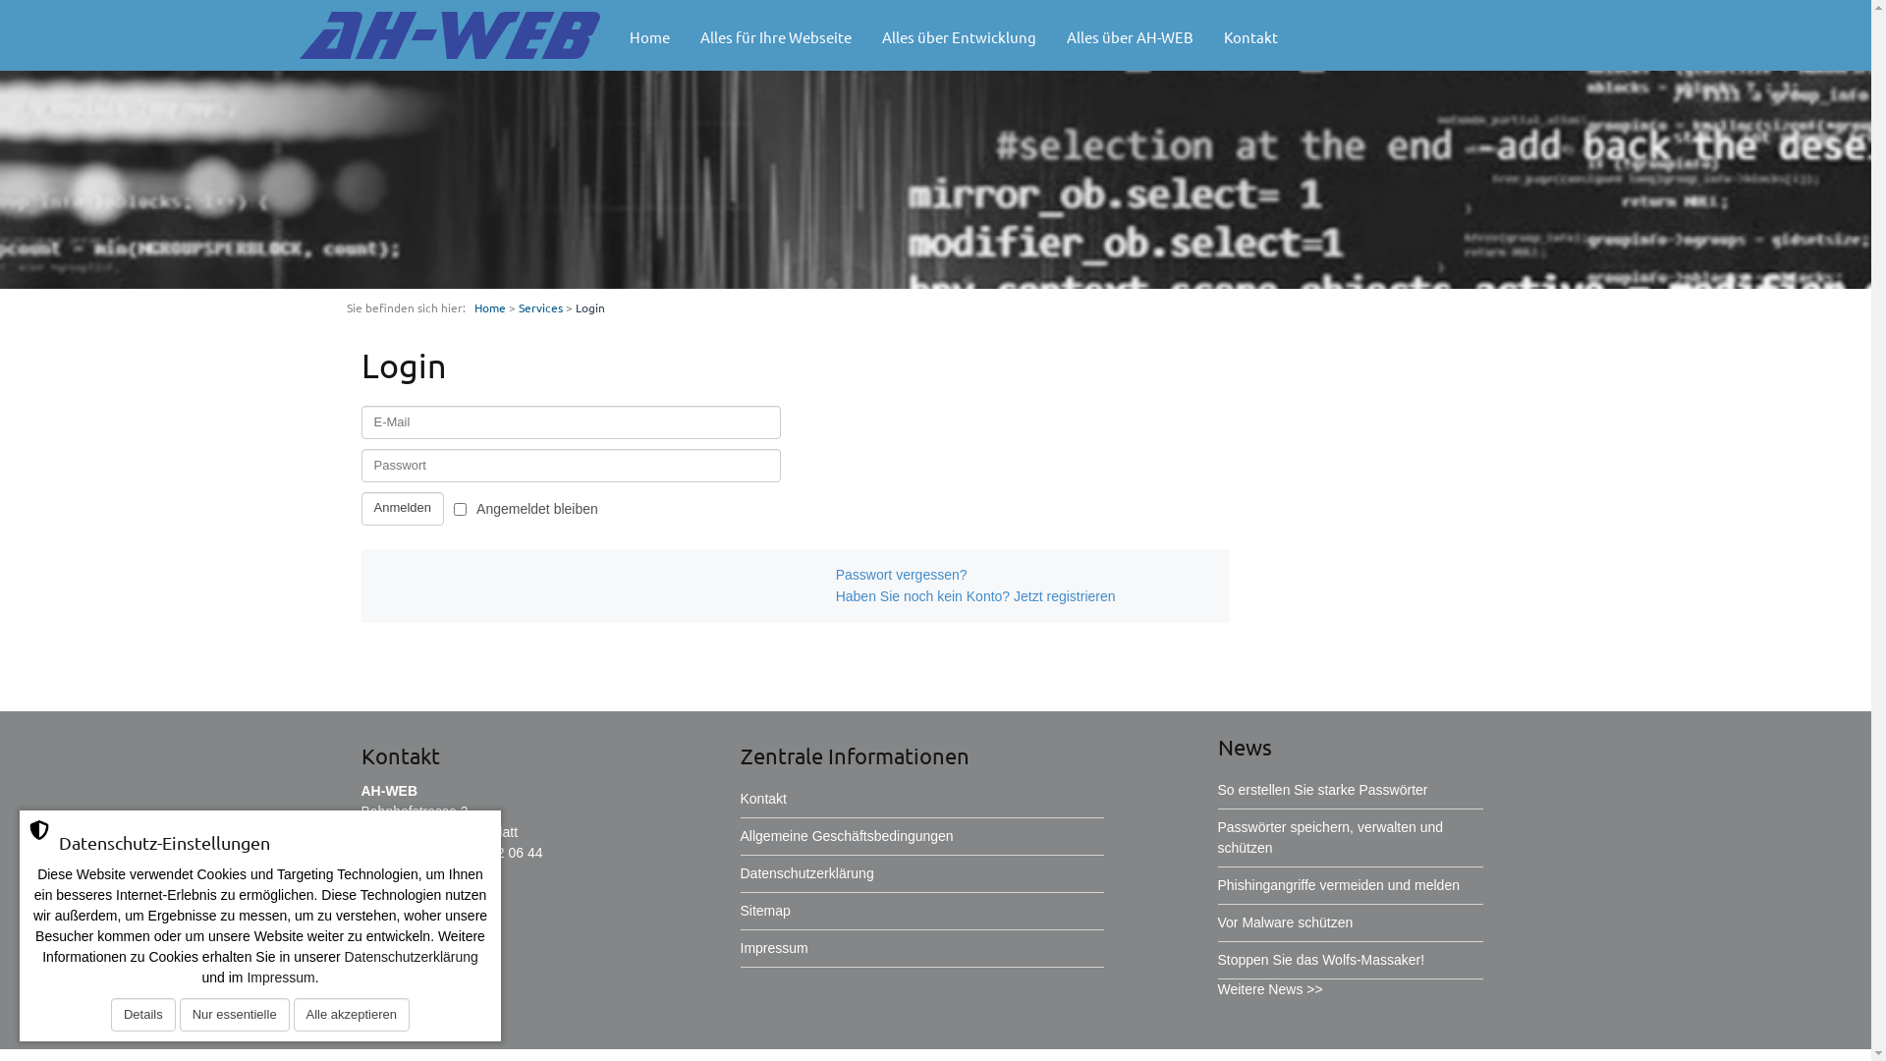  What do you see at coordinates (143, 1015) in the screenshot?
I see `Details` at bounding box center [143, 1015].